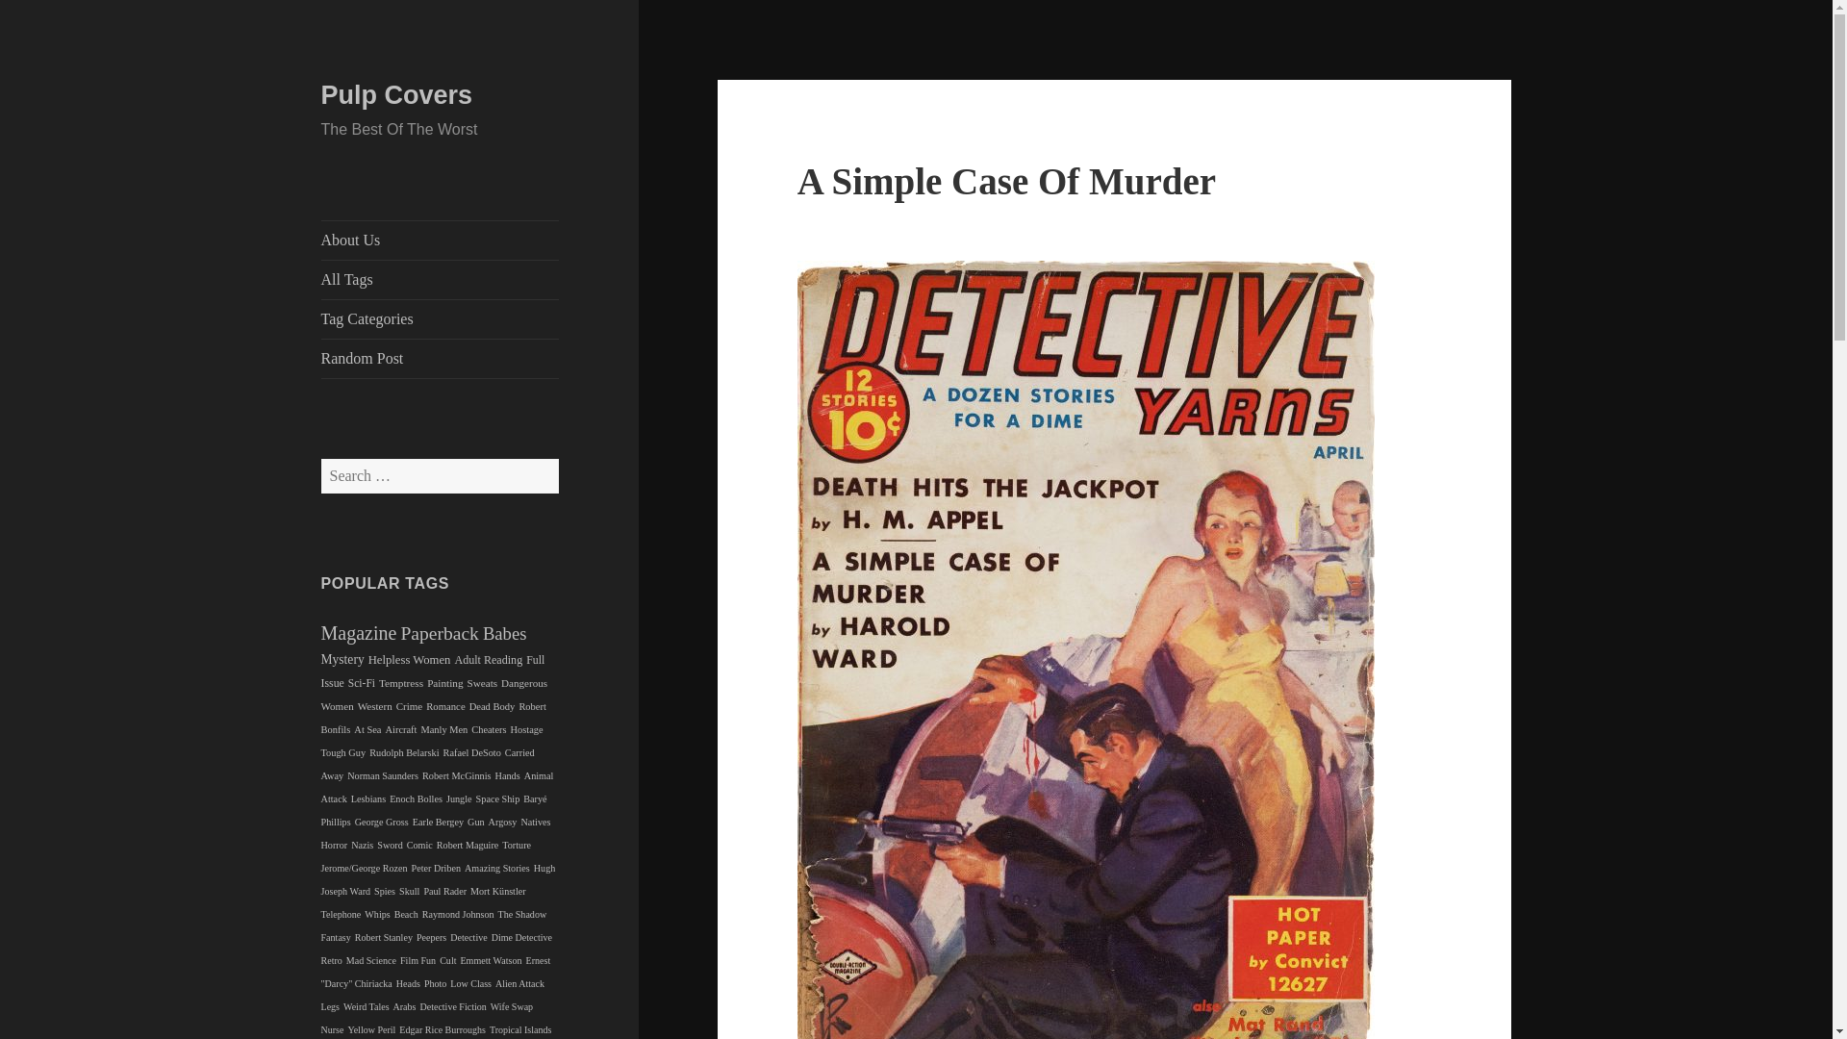 This screenshot has width=1847, height=1039. I want to click on Full Issue, so click(433, 672).